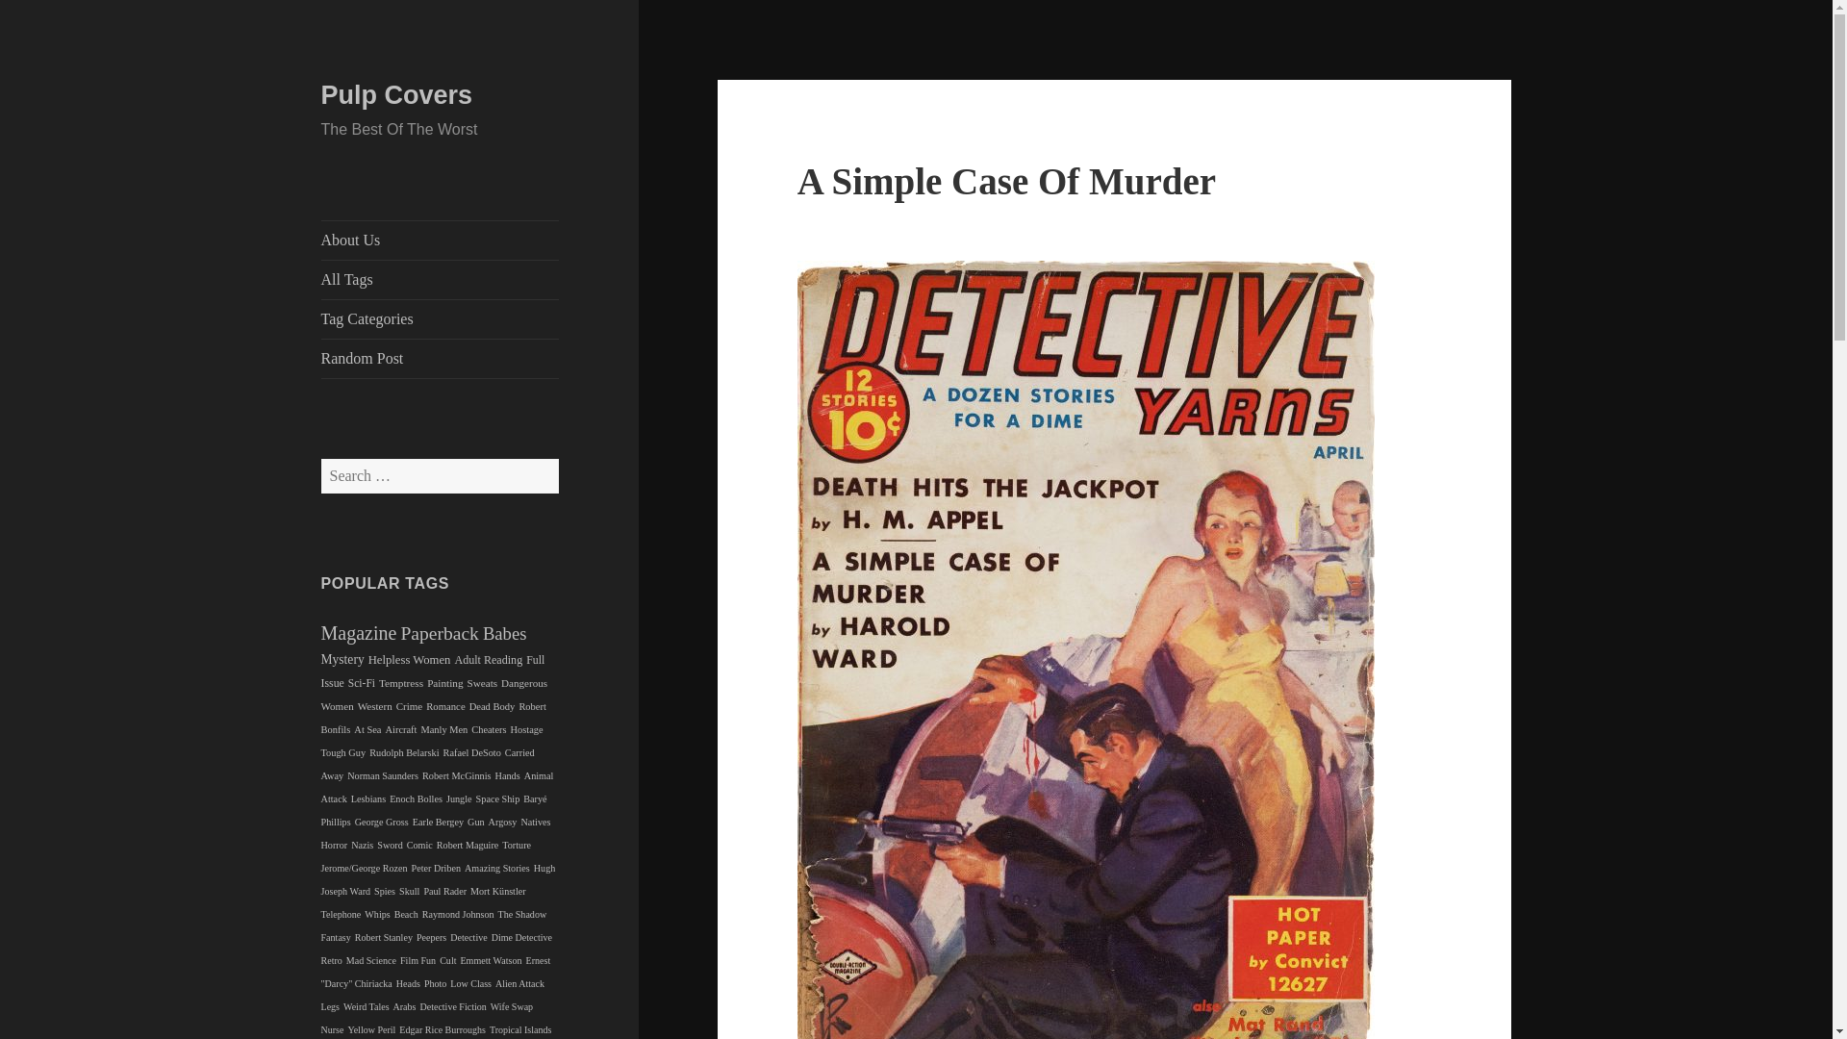 This screenshot has width=1847, height=1039. I want to click on Full Issue, so click(433, 672).